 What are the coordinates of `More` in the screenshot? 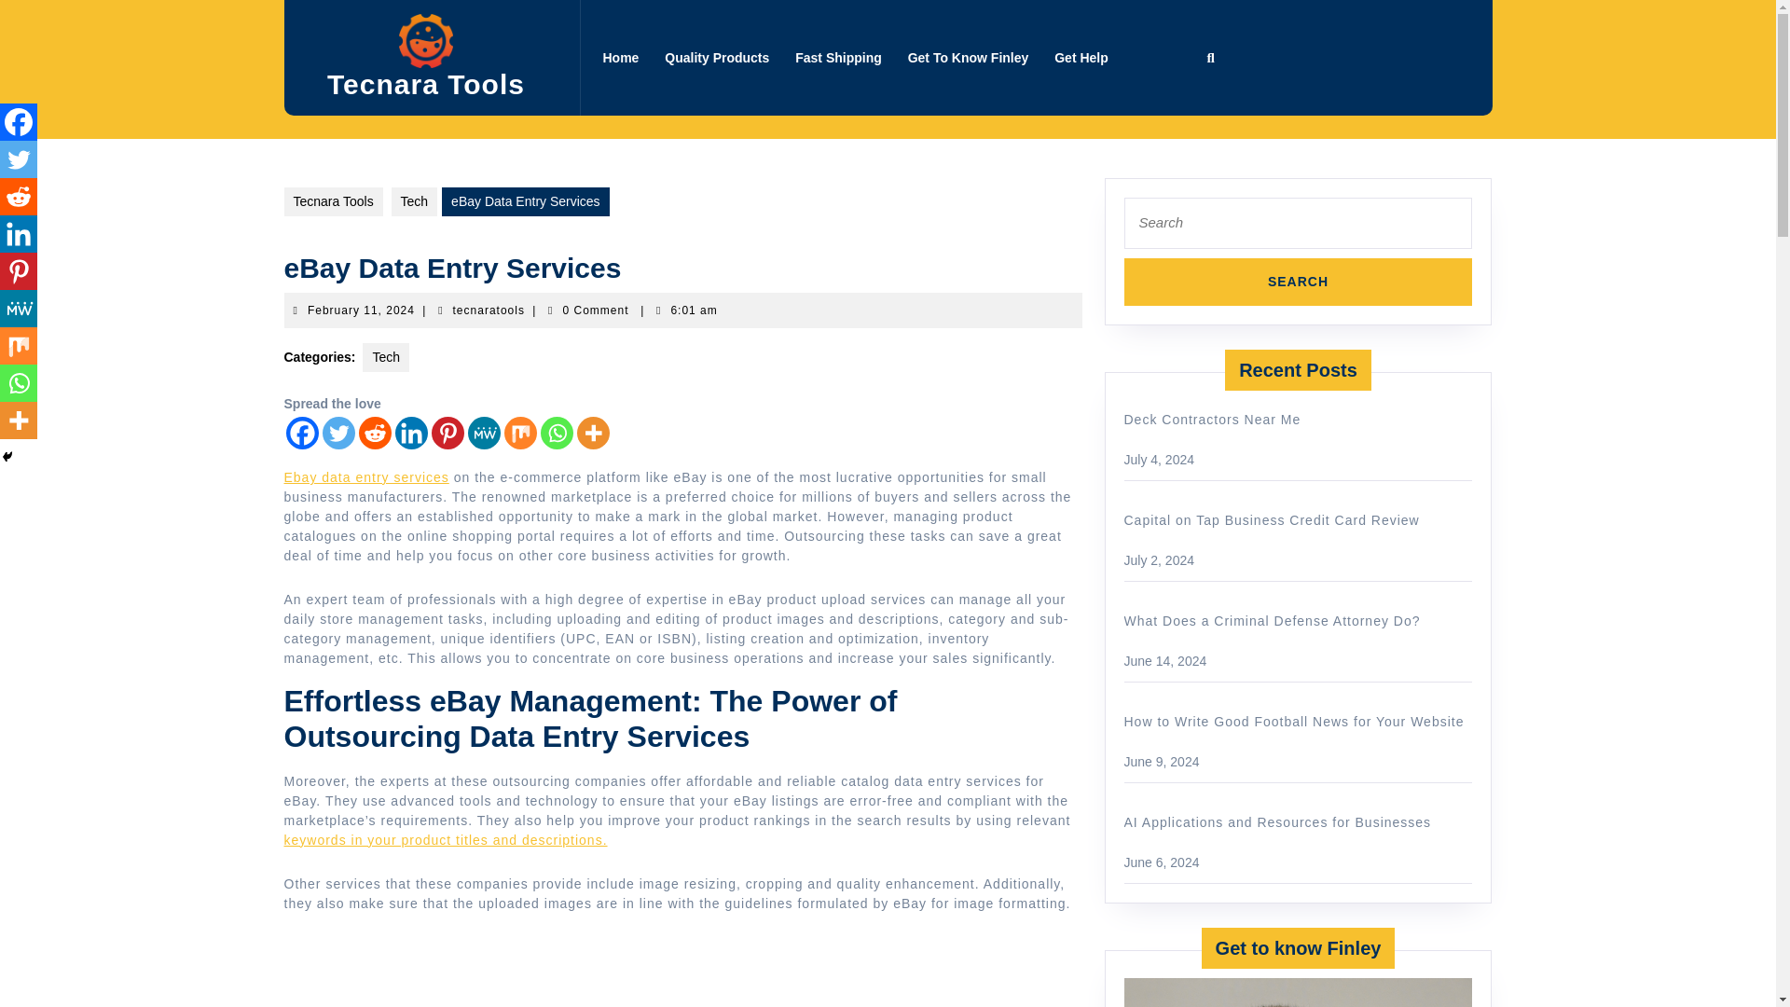 It's located at (592, 433).